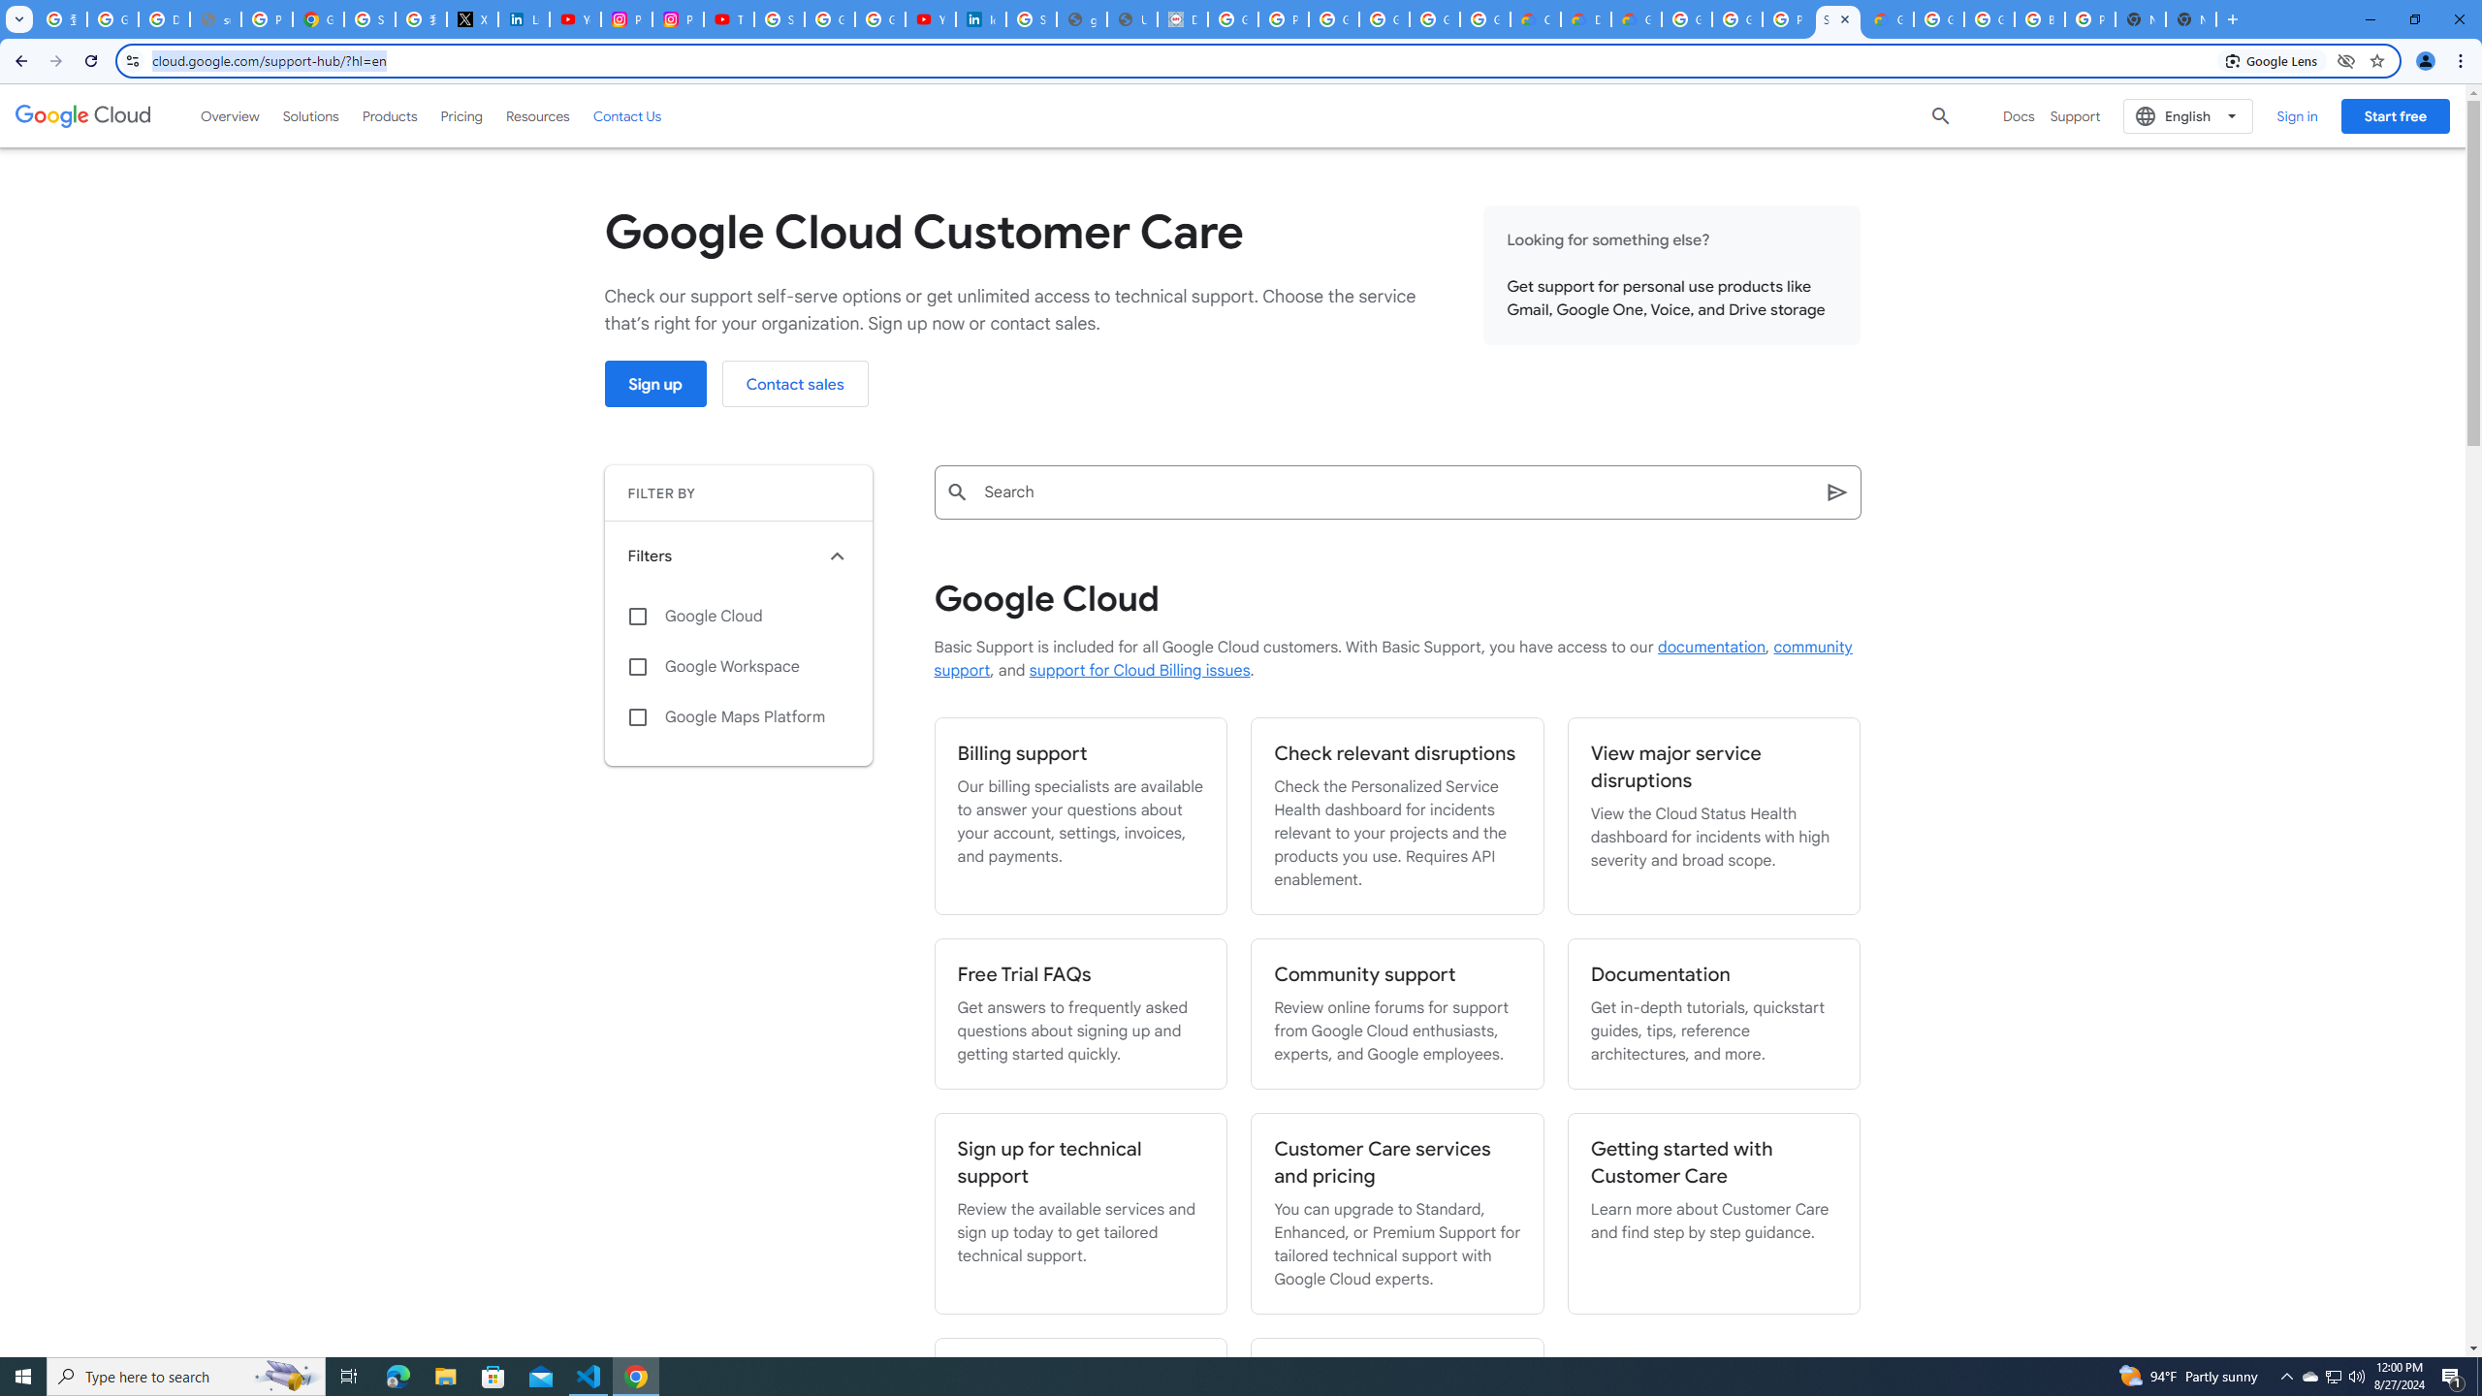 The width and height of the screenshot is (2482, 1396). What do you see at coordinates (739, 556) in the screenshot?
I see `Filters keyboard_arrow_up` at bounding box center [739, 556].